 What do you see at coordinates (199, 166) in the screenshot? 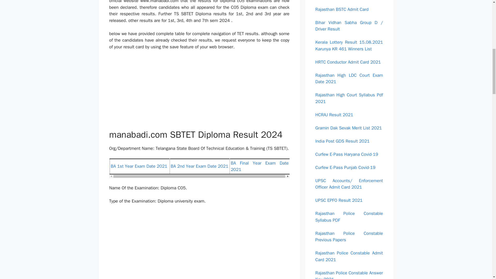
I see `BA 2nd Year Exam Date 2021` at bounding box center [199, 166].